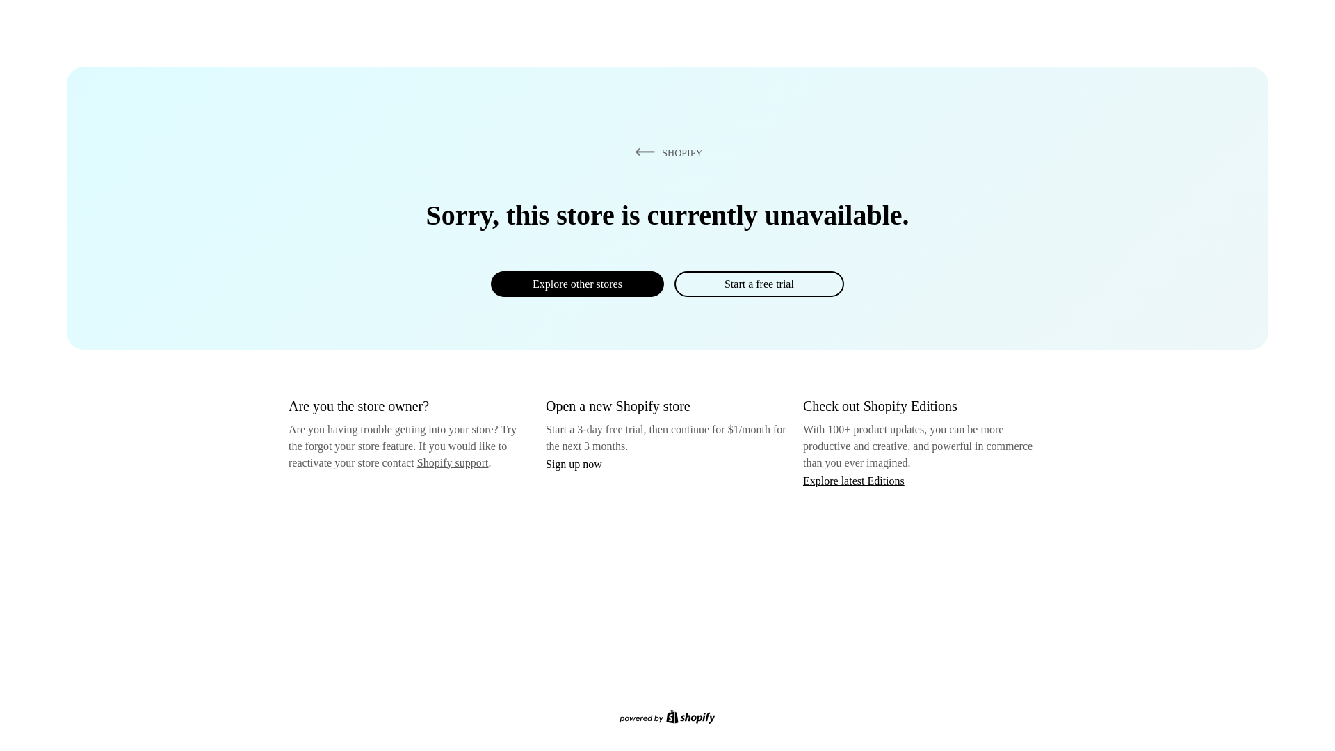 Image resolution: width=1335 pixels, height=751 pixels. I want to click on Sign up now, so click(574, 464).